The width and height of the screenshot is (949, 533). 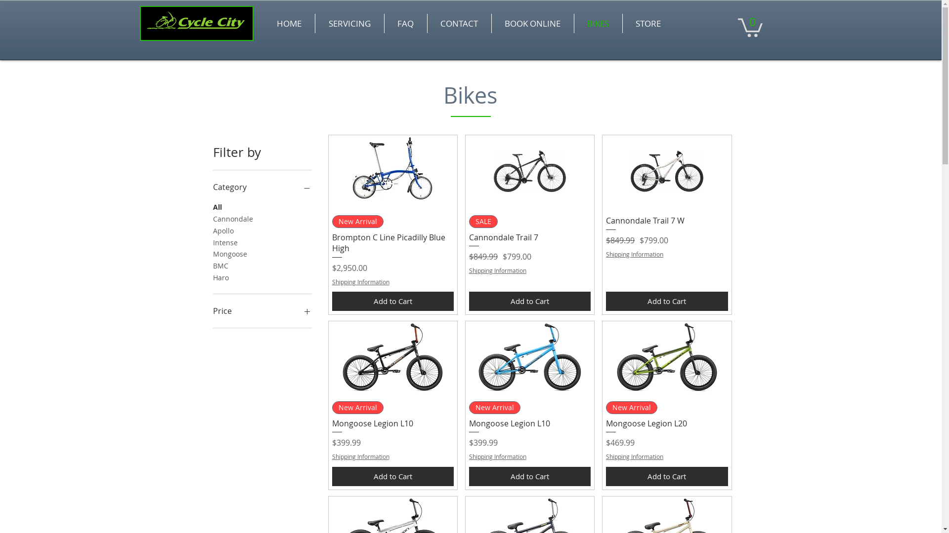 I want to click on BIKES, so click(x=598, y=24).